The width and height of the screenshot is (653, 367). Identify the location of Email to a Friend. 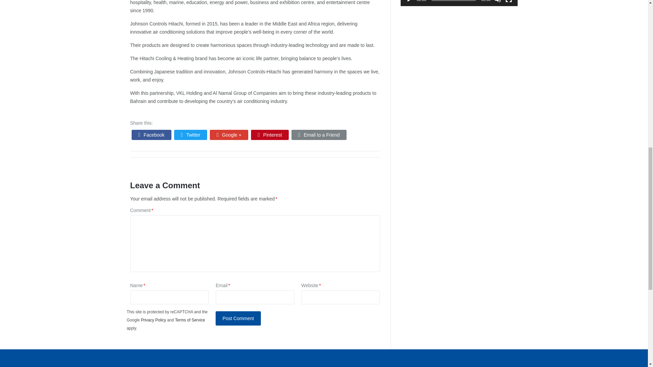
(319, 135).